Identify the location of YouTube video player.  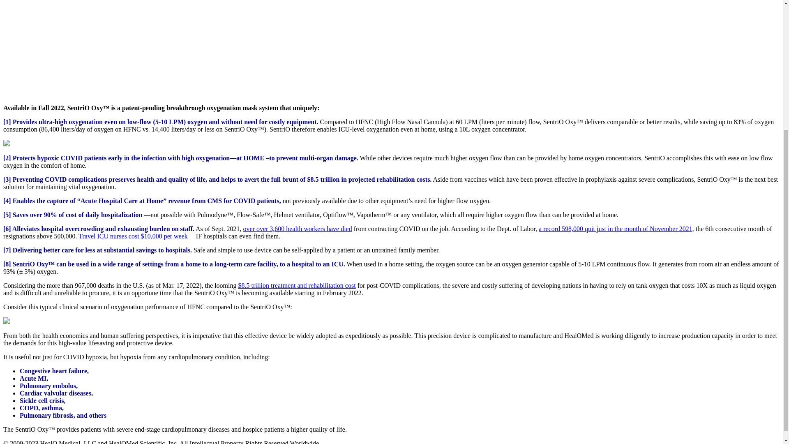
(118, 48).